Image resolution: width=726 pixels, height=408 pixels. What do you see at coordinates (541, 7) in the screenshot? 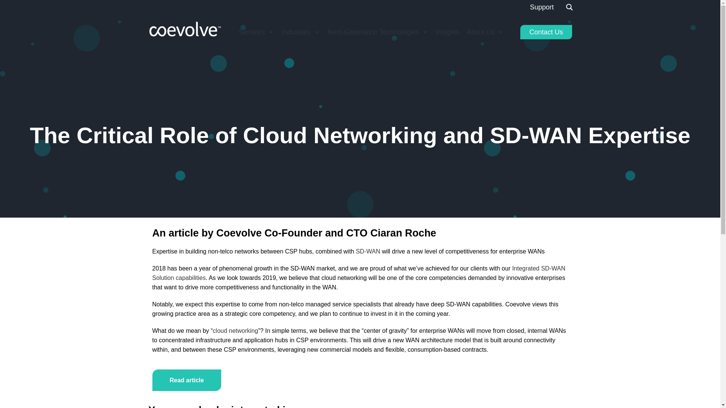
I see `Support` at bounding box center [541, 7].